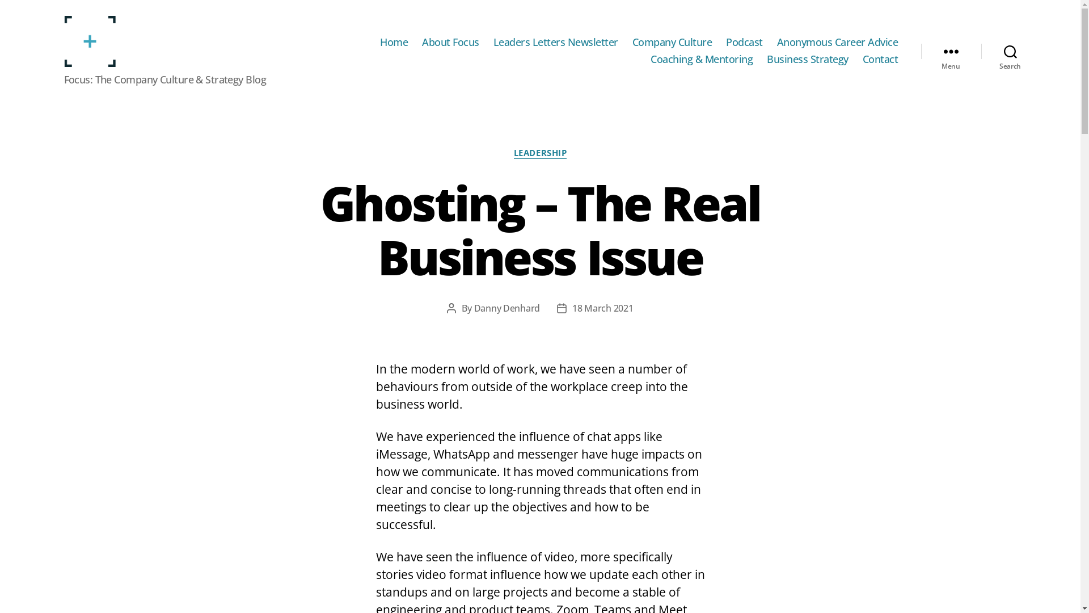  Describe the element at coordinates (744, 43) in the screenshot. I see `Podcast` at that location.